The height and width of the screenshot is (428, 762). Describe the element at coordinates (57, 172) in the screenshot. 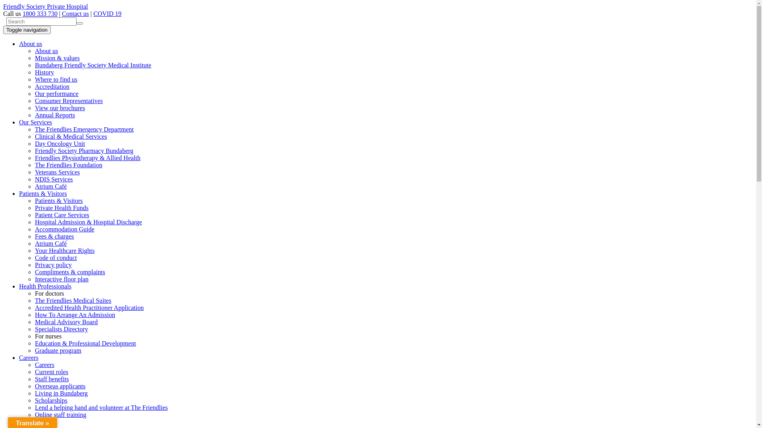

I see `Veterans Services` at that location.